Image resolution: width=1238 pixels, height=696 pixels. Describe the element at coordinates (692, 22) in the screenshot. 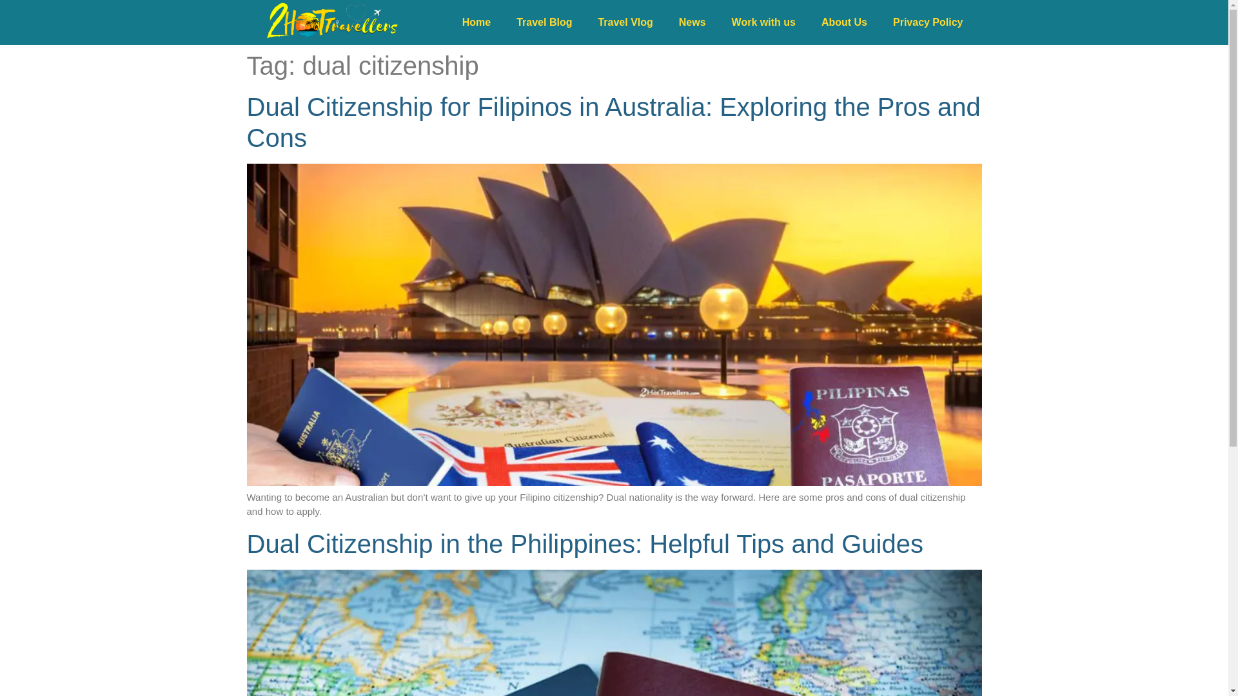

I see `News` at that location.